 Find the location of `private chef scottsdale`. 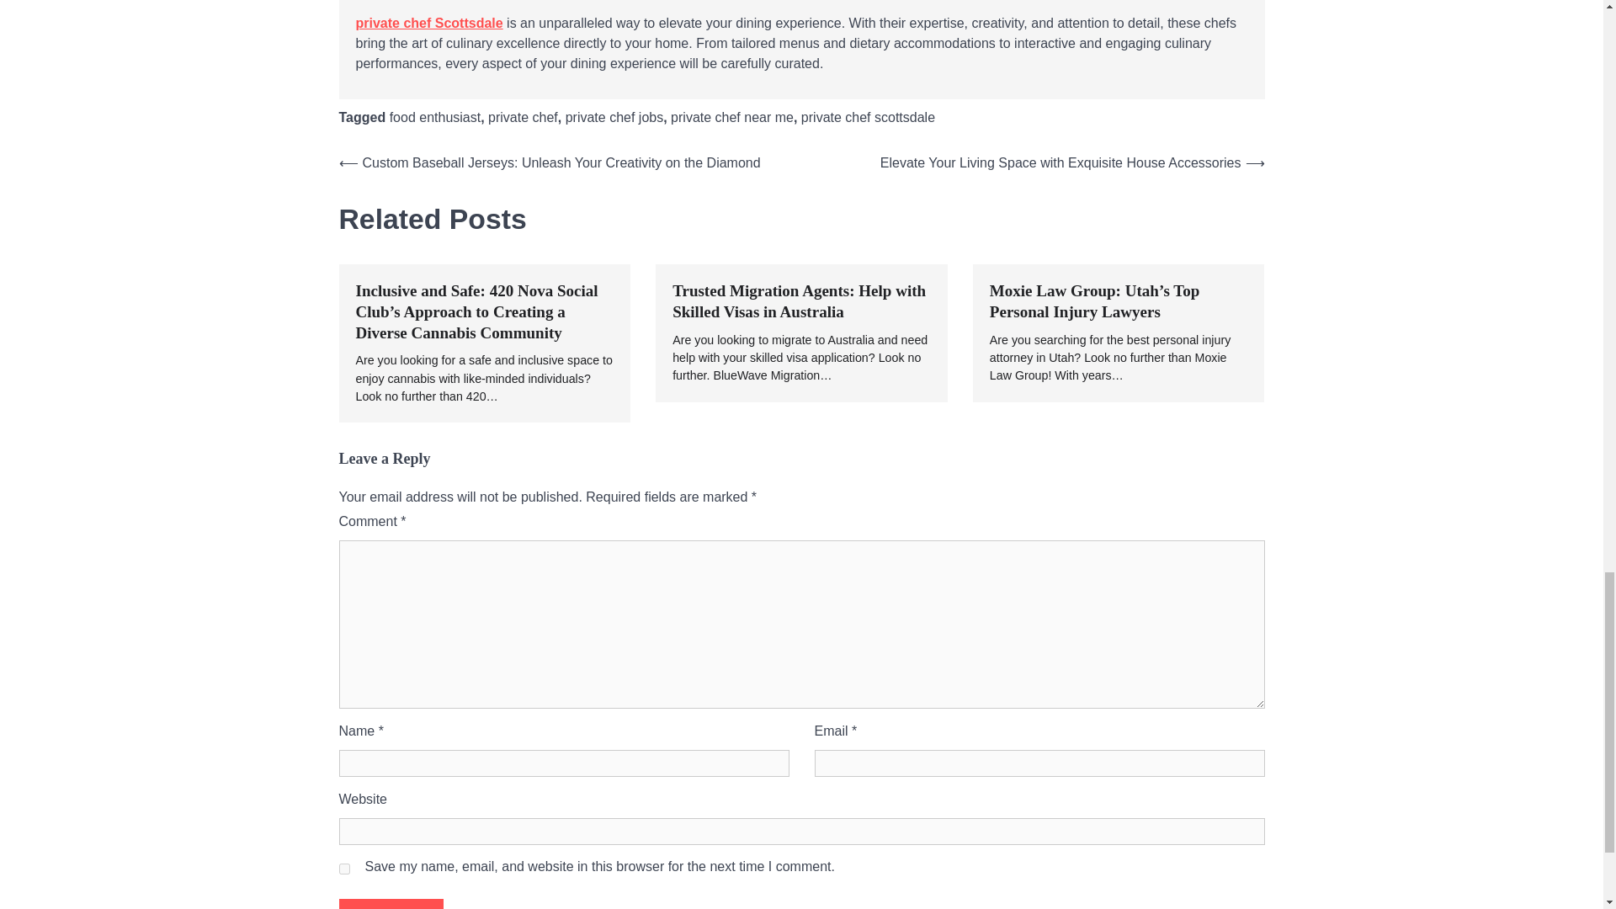

private chef scottsdale is located at coordinates (869, 116).